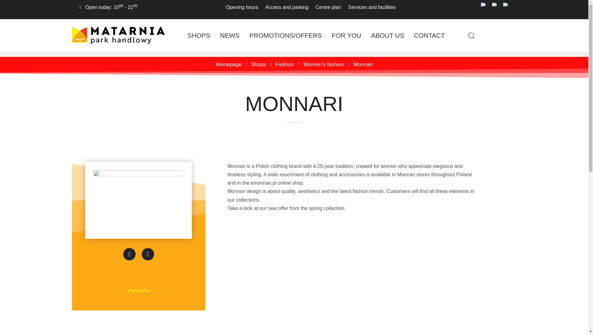 The image size is (593, 334). I want to click on NEWS, so click(230, 35).